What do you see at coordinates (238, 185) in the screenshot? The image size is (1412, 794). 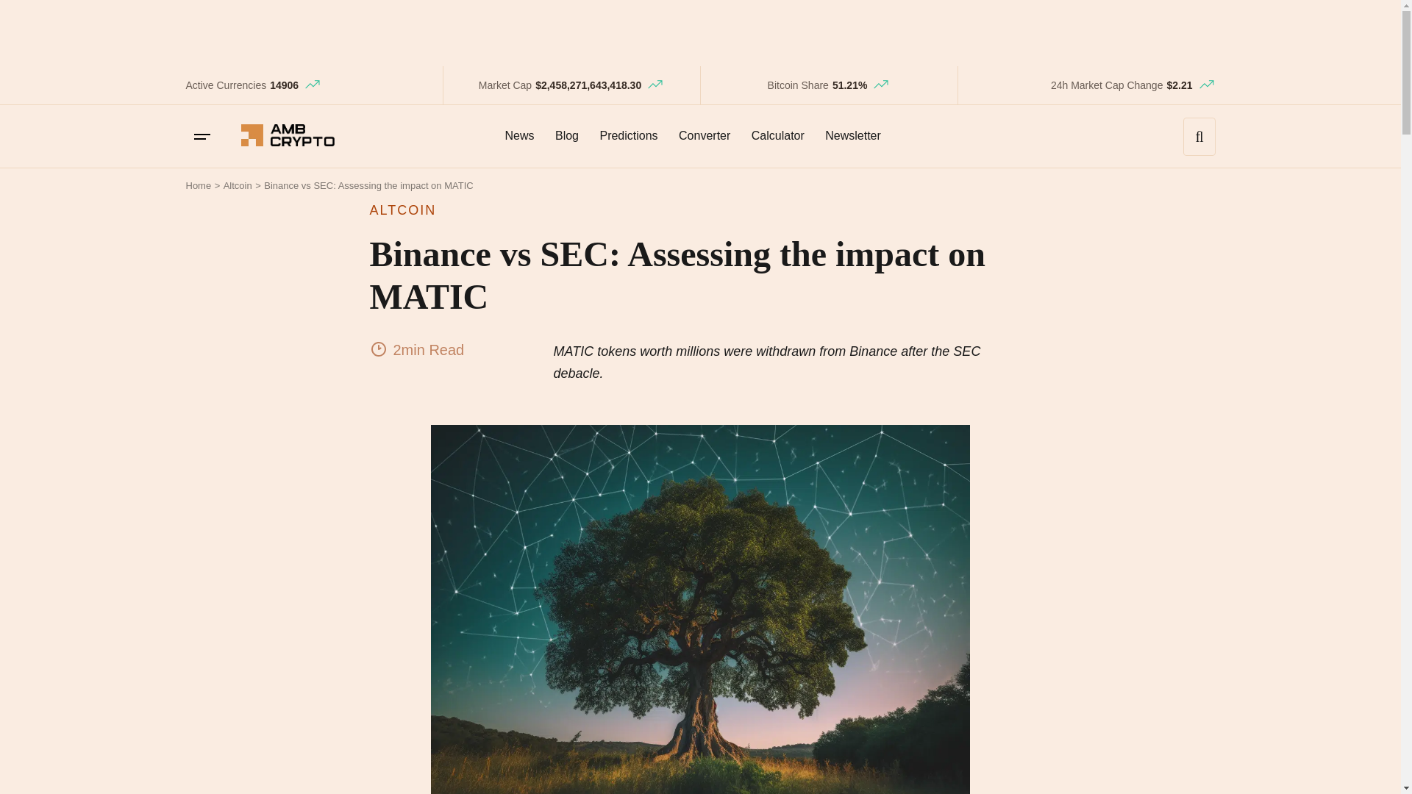 I see `Altcoin` at bounding box center [238, 185].